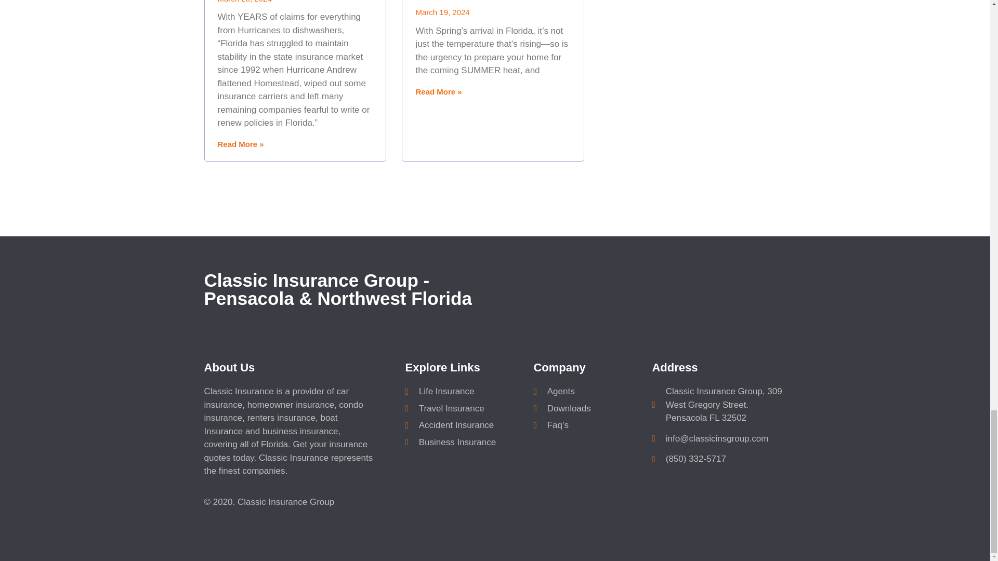  I want to click on Life Insurance, so click(464, 391).